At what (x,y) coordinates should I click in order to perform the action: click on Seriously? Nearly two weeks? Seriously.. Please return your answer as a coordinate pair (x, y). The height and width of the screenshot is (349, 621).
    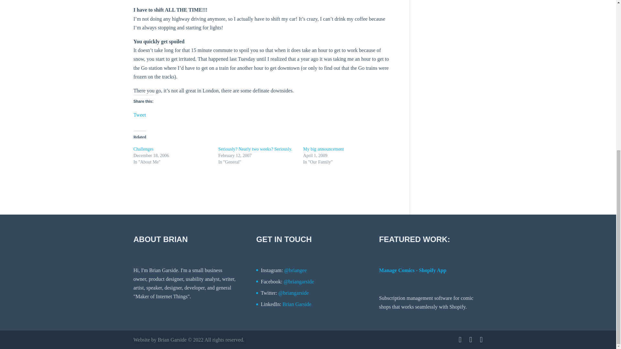
    Looking at the image, I should click on (256, 149).